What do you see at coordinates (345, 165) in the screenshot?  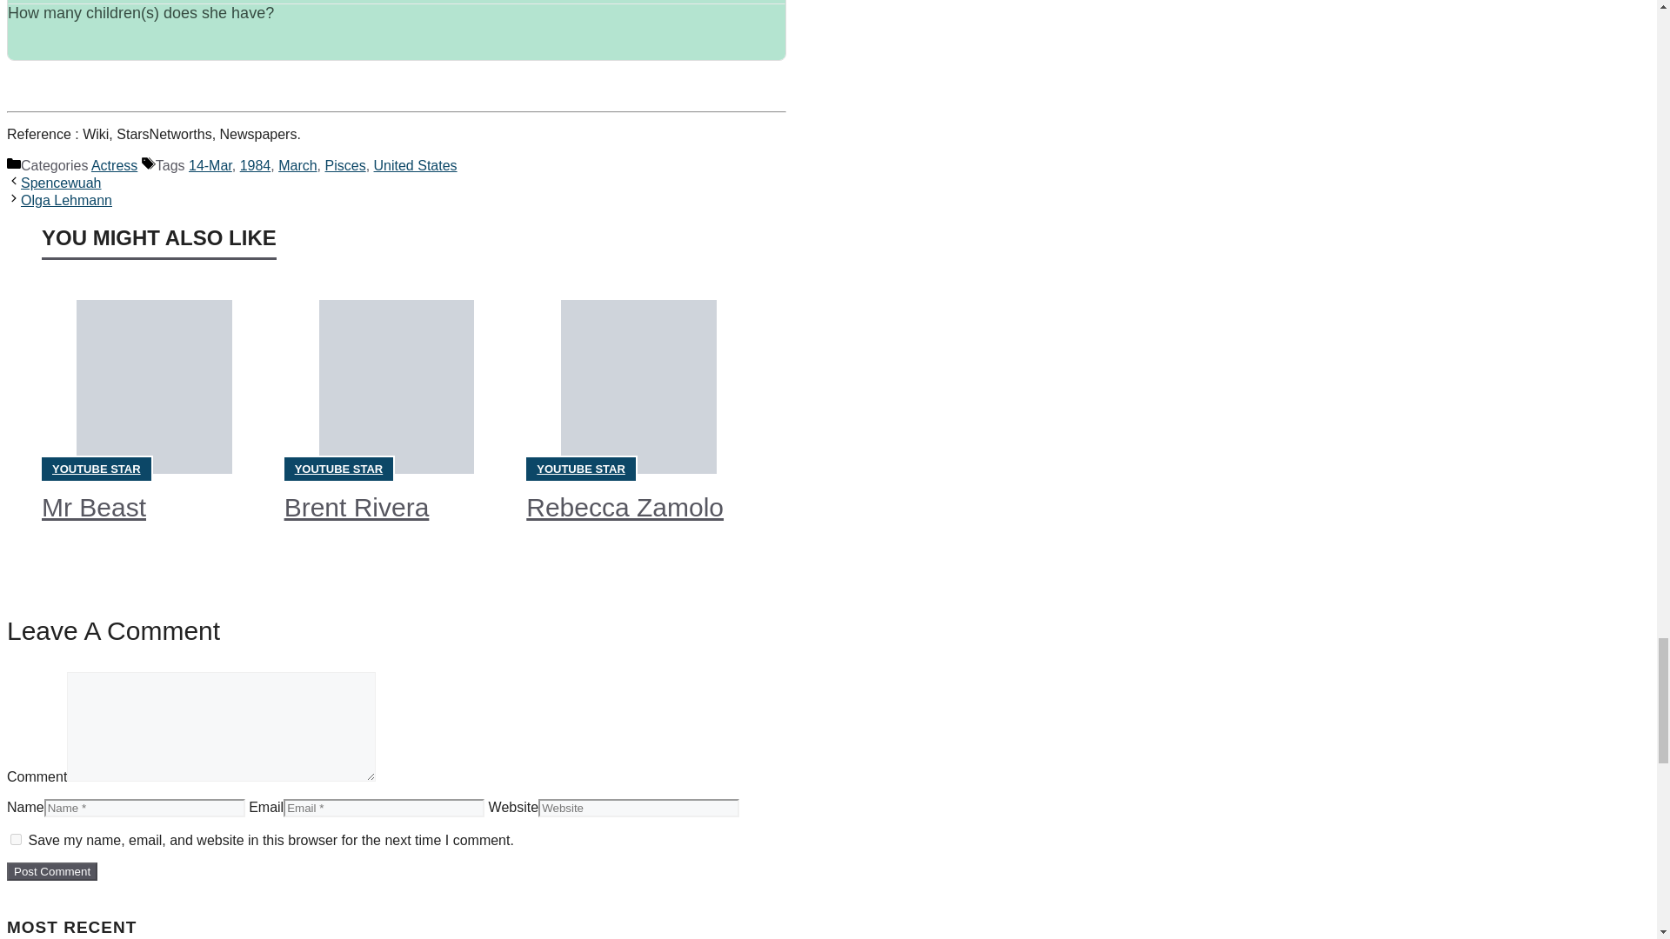 I see `Pisces` at bounding box center [345, 165].